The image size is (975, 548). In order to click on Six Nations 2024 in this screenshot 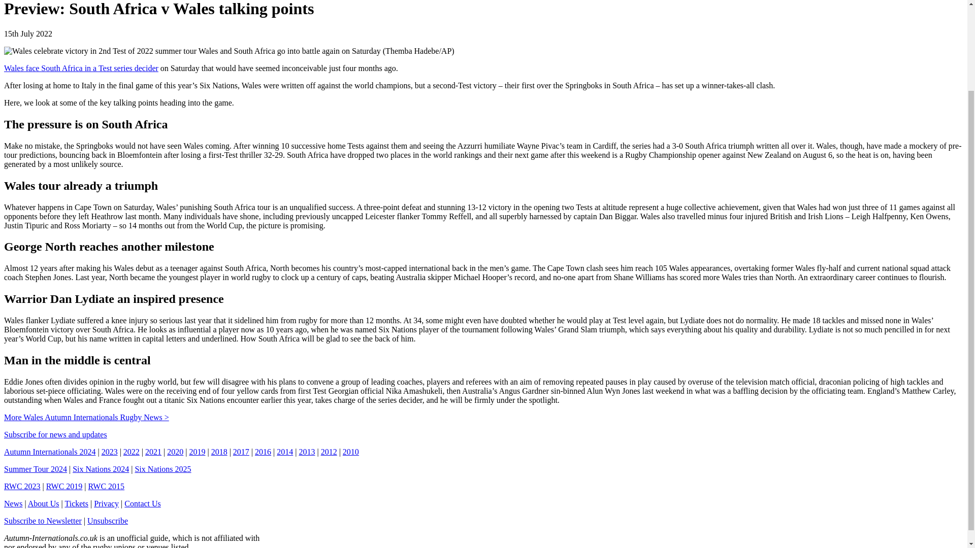, I will do `click(101, 469)`.